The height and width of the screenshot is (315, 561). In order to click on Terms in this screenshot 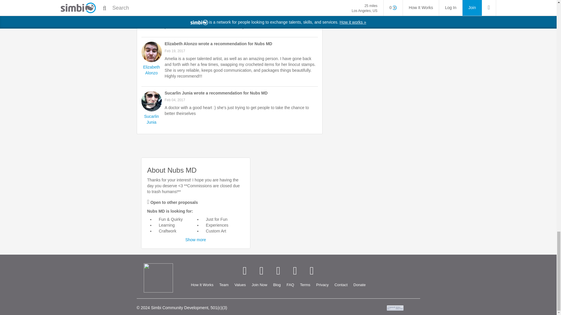, I will do `click(305, 285)`.